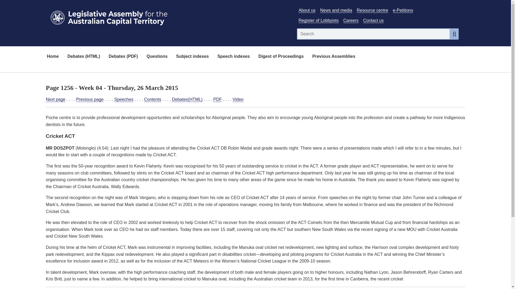 The width and height of the screenshot is (515, 289). Describe the element at coordinates (403, 10) in the screenshot. I see `Link to e-Petitions` at that location.